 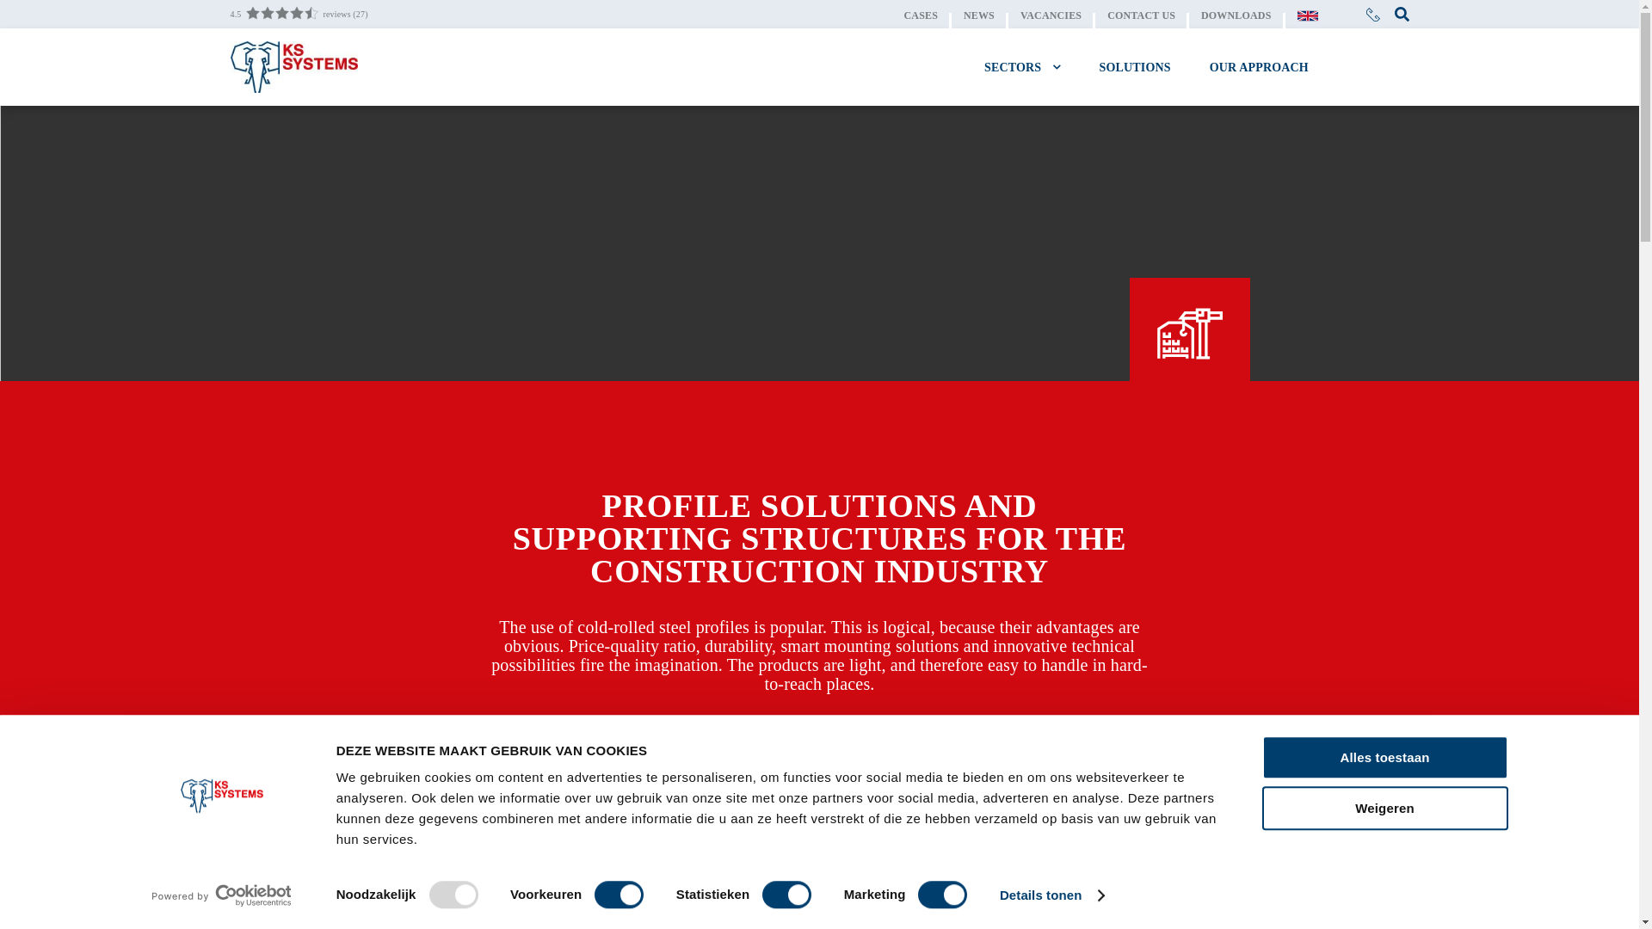 What do you see at coordinates (1384, 808) in the screenshot?
I see `Weigeren` at bounding box center [1384, 808].